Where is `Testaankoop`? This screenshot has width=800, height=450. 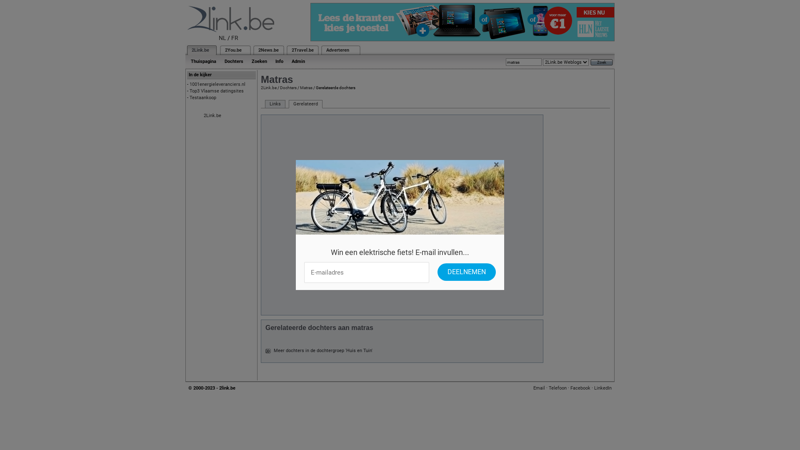 Testaankoop is located at coordinates (203, 97).